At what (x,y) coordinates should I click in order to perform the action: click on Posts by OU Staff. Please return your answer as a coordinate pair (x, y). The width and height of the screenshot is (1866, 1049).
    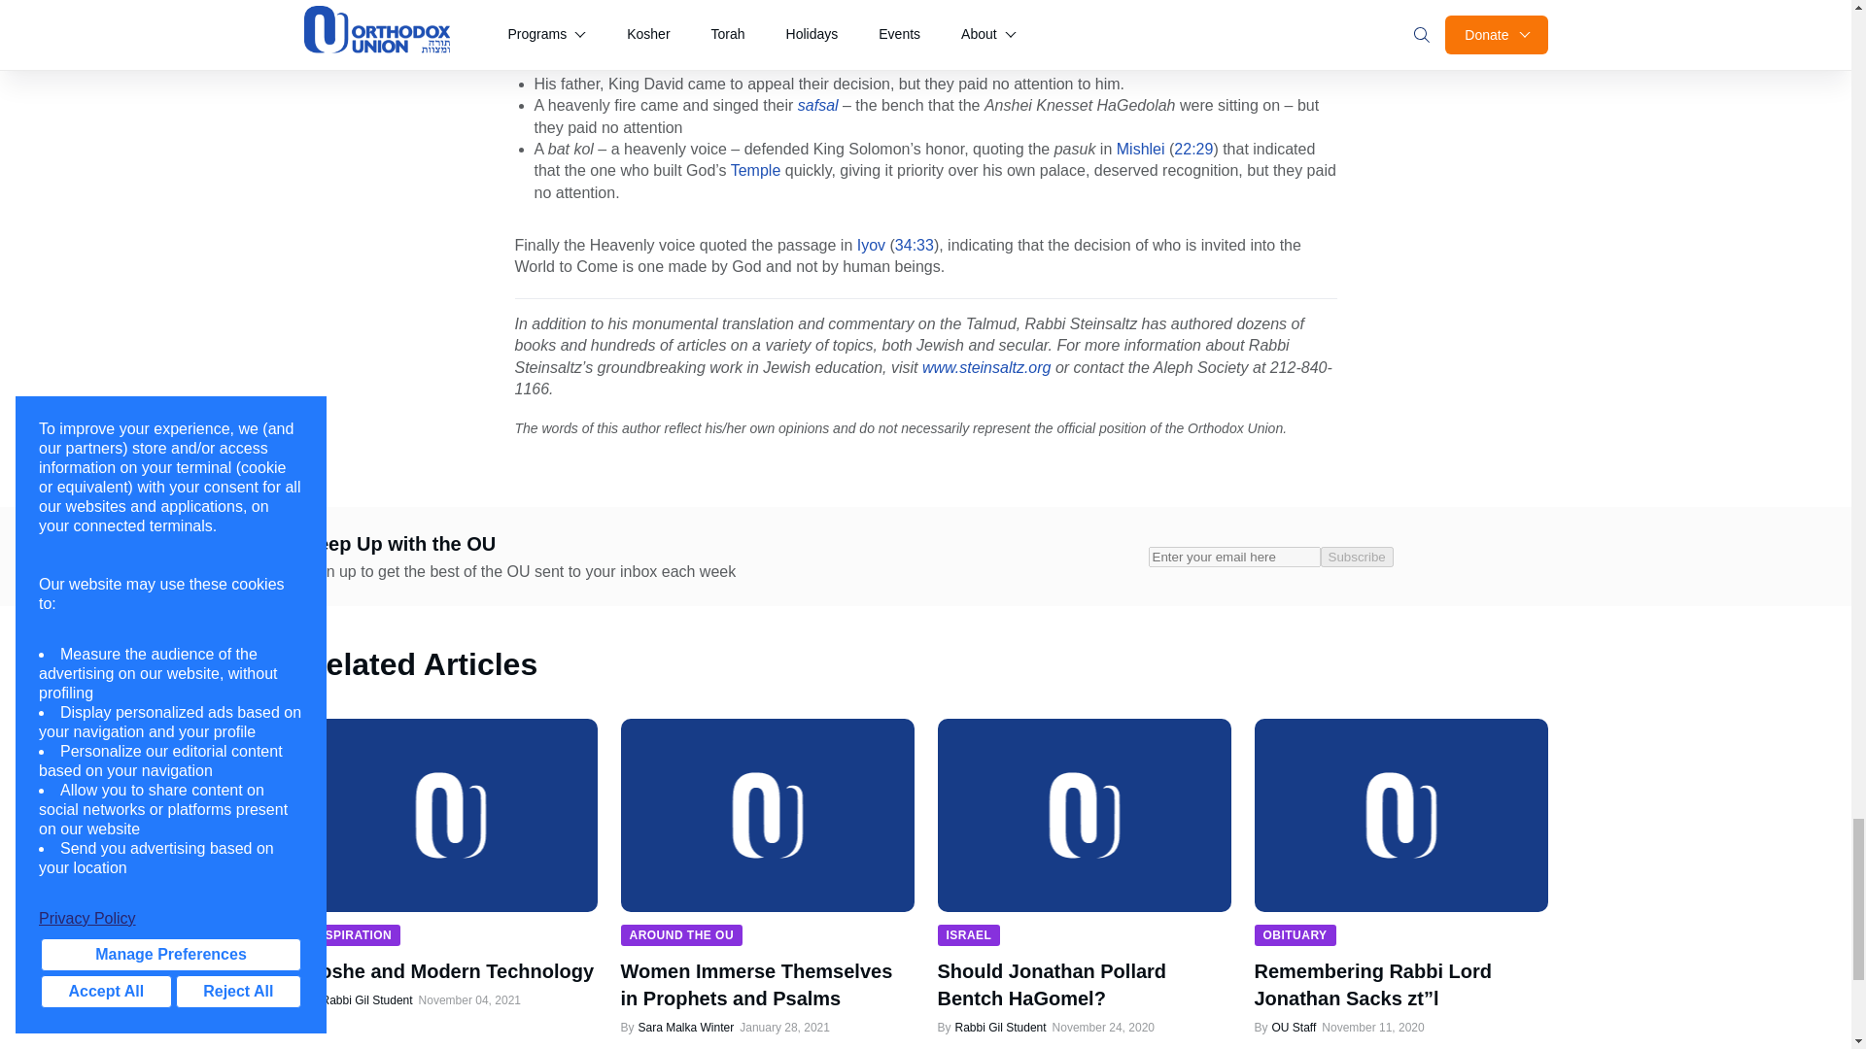
    Looking at the image, I should click on (1294, 1027).